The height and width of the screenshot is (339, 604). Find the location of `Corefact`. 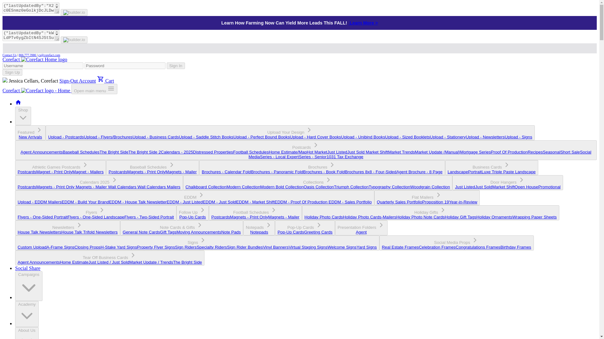

Corefact is located at coordinates (36, 90).